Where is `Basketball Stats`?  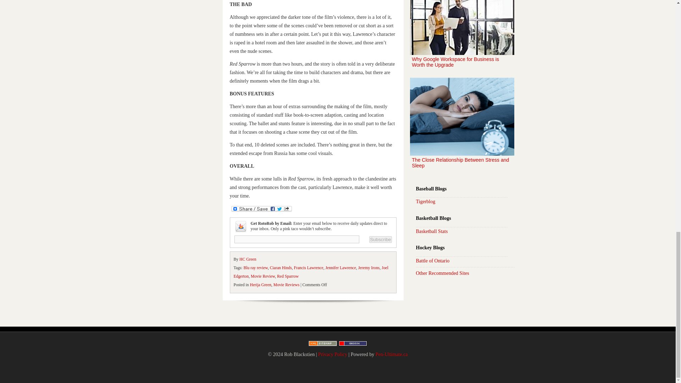 Basketball Stats is located at coordinates (431, 231).